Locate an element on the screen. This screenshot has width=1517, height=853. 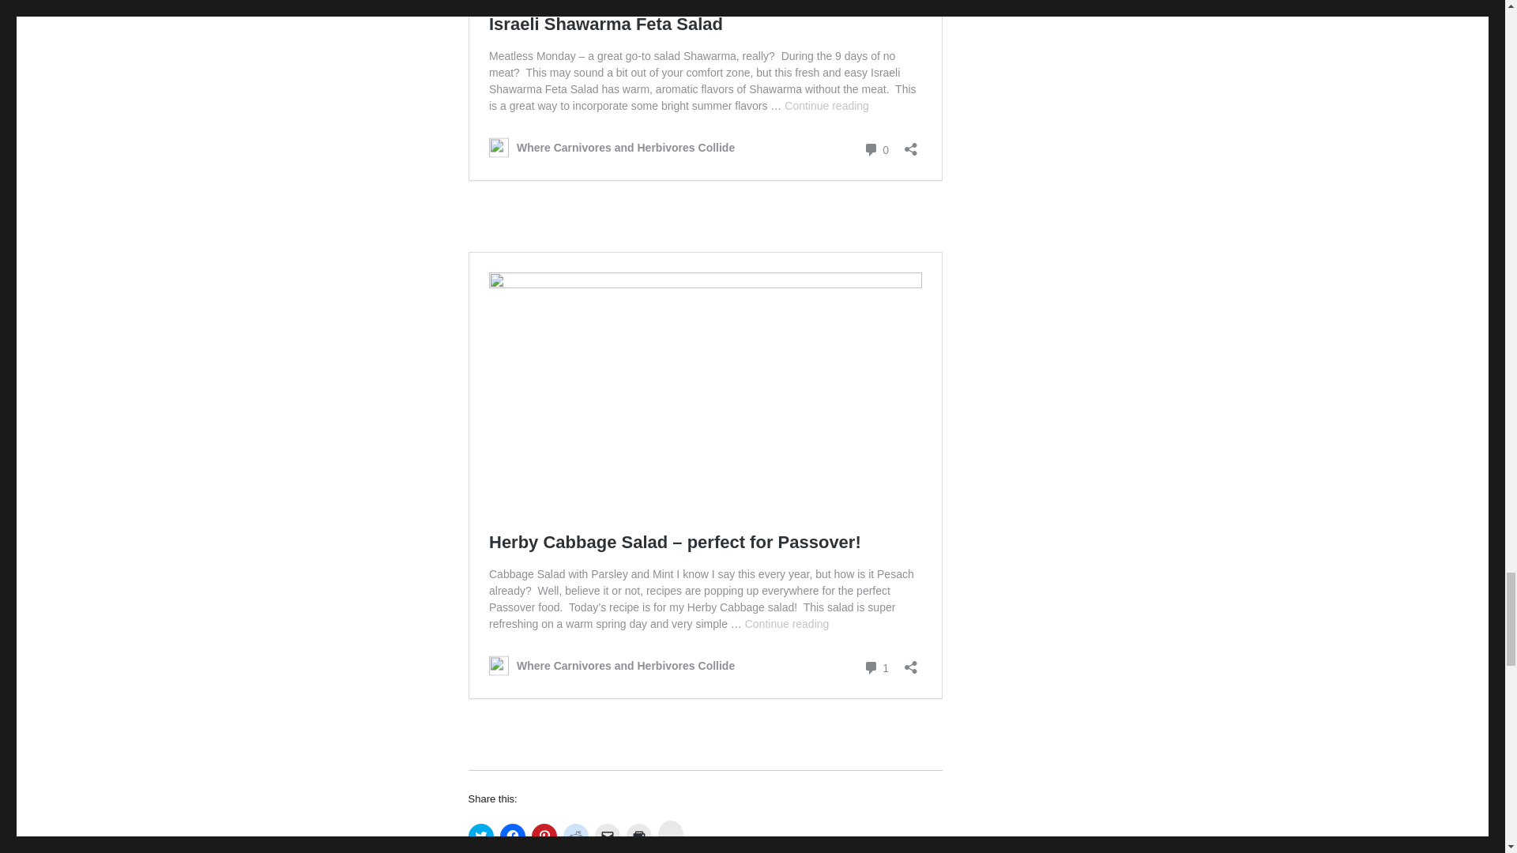
Click to share on Pinterest is located at coordinates (544, 836).